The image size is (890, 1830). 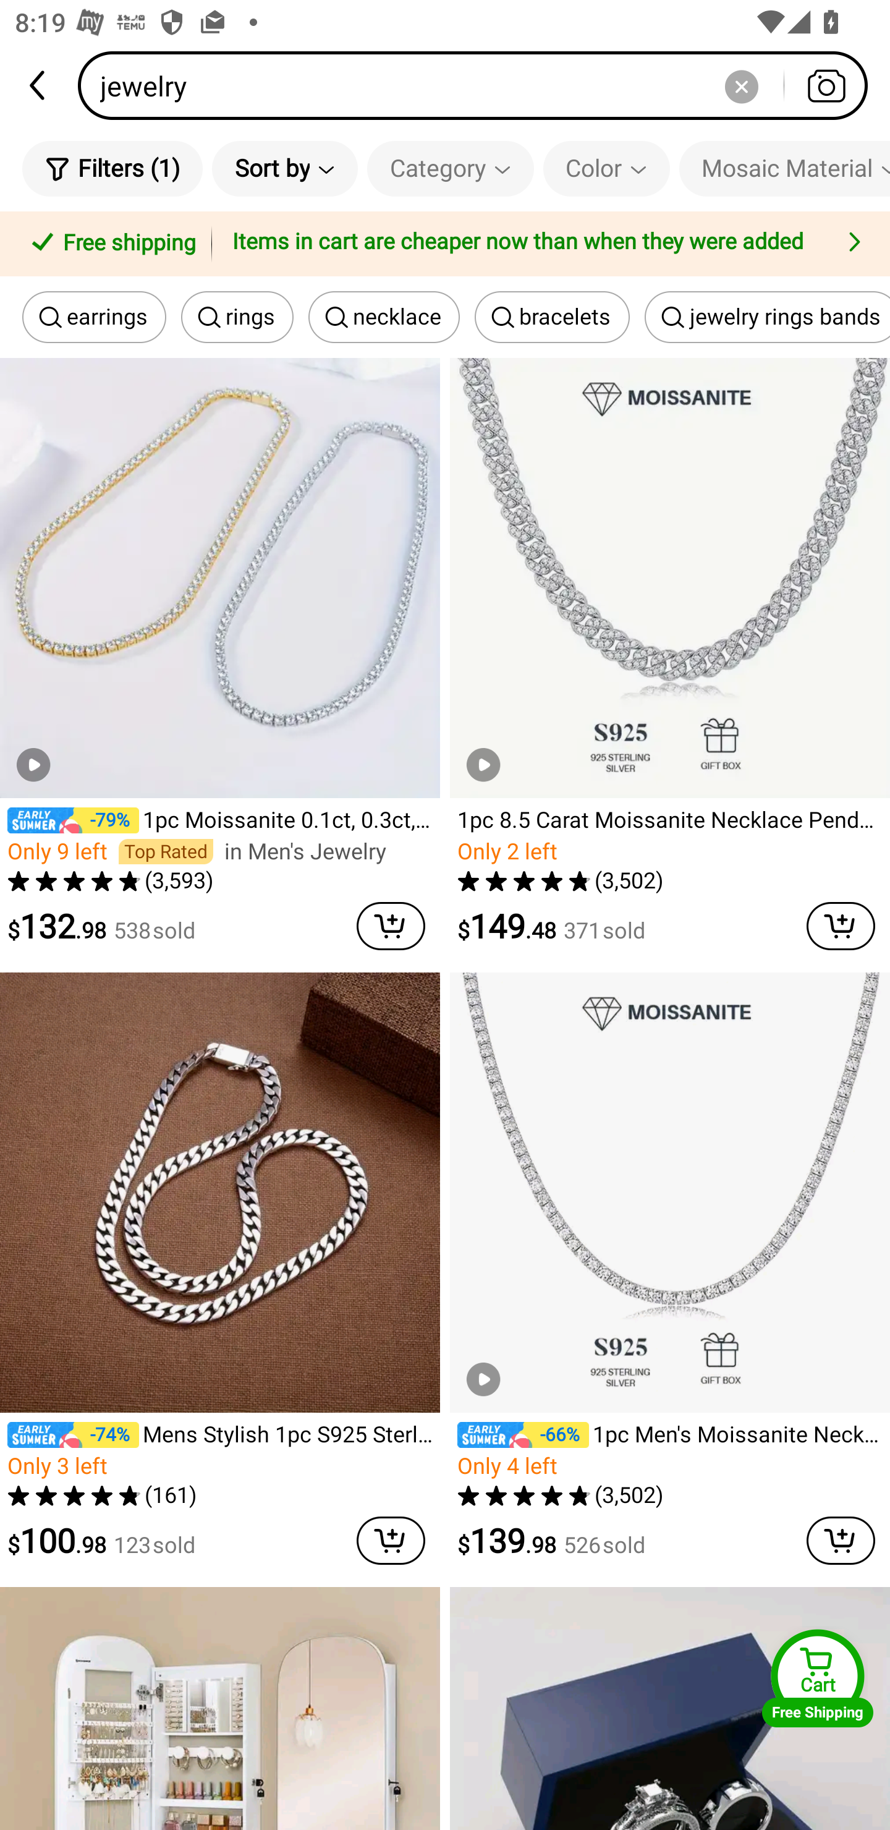 What do you see at coordinates (39, 85) in the screenshot?
I see `back` at bounding box center [39, 85].